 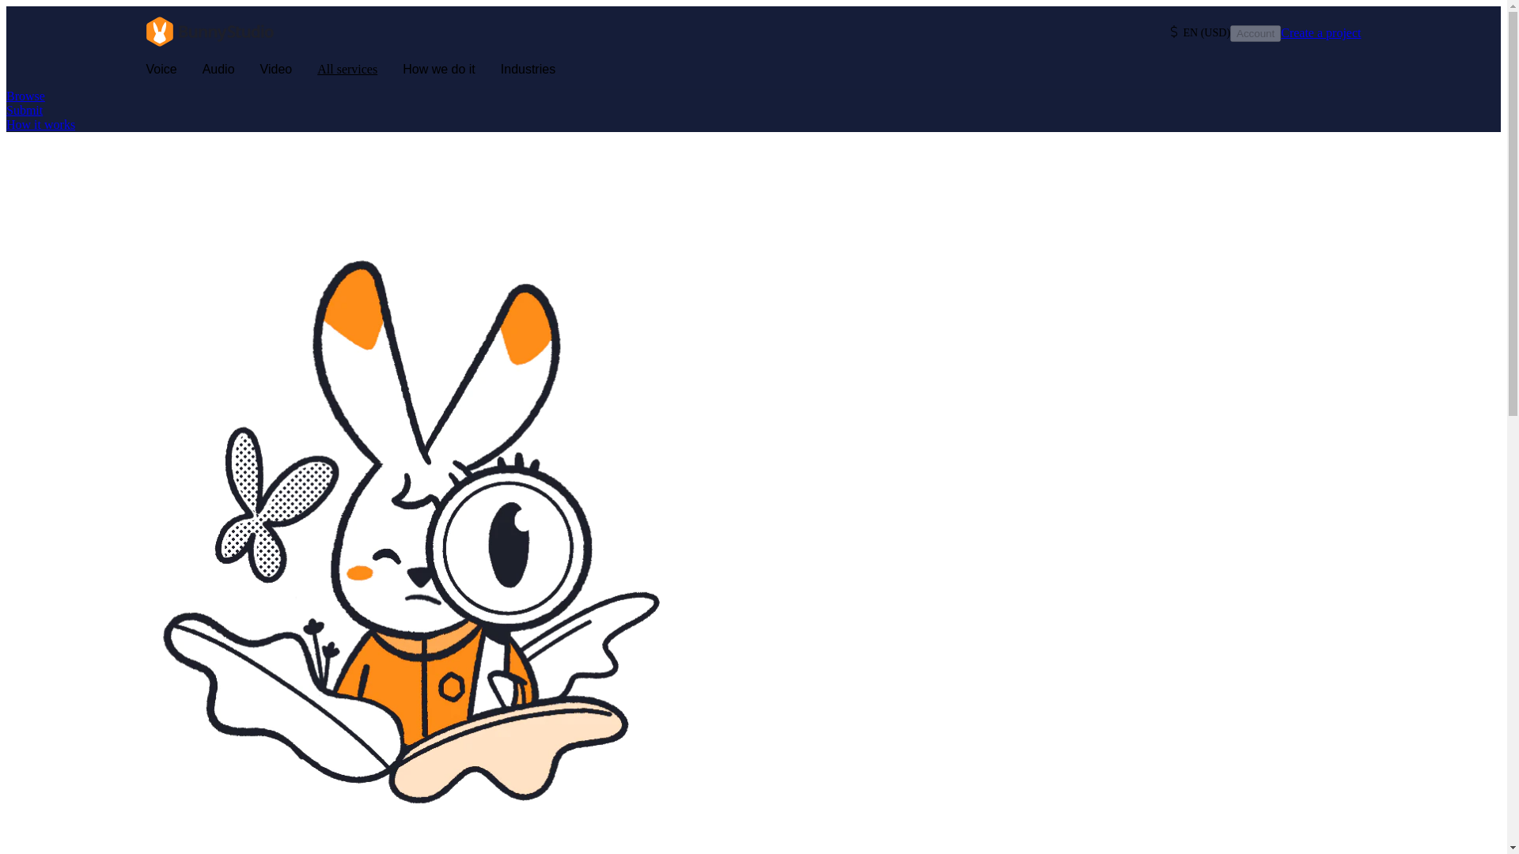 What do you see at coordinates (276, 70) in the screenshot?
I see `Video` at bounding box center [276, 70].